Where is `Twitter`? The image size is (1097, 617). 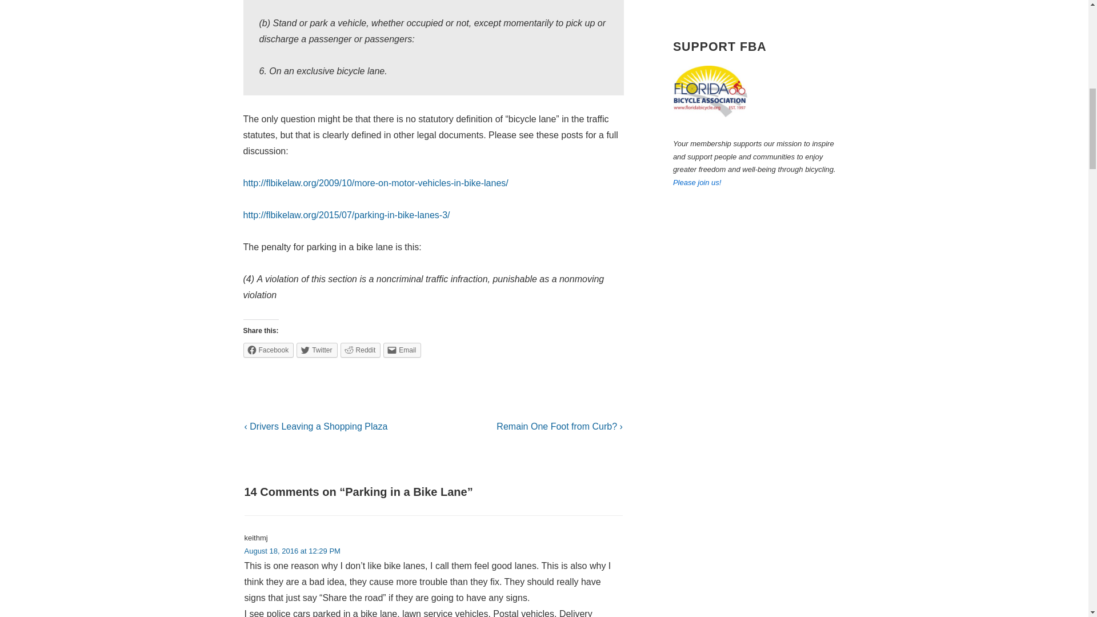
Twitter is located at coordinates (317, 350).